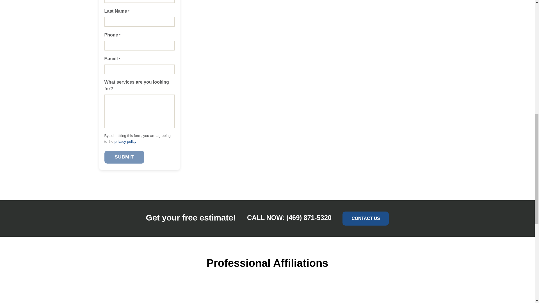 This screenshot has height=303, width=539. I want to click on Submit, so click(124, 157).